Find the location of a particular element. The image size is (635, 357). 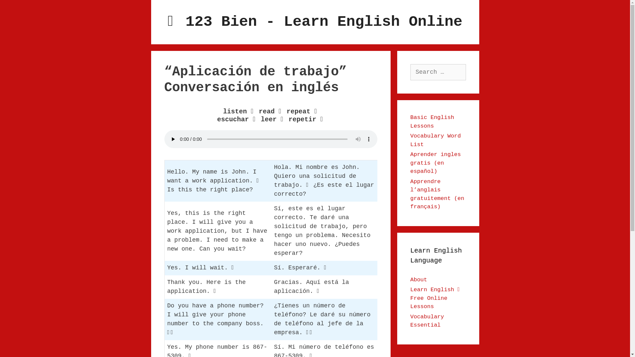

Vocabulary Word List is located at coordinates (435, 140).